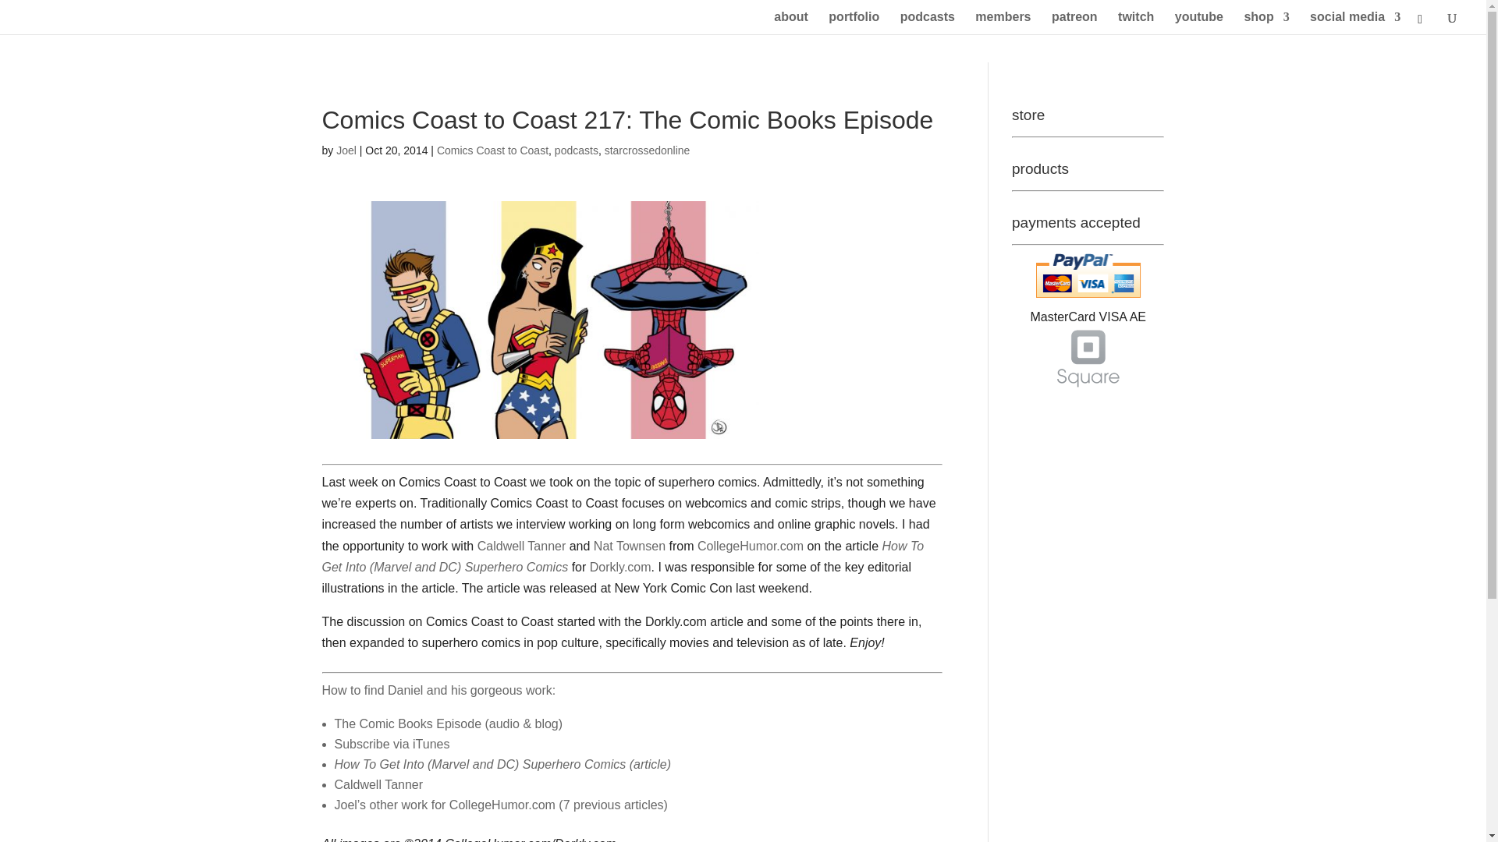  I want to click on portfolio, so click(854, 23).